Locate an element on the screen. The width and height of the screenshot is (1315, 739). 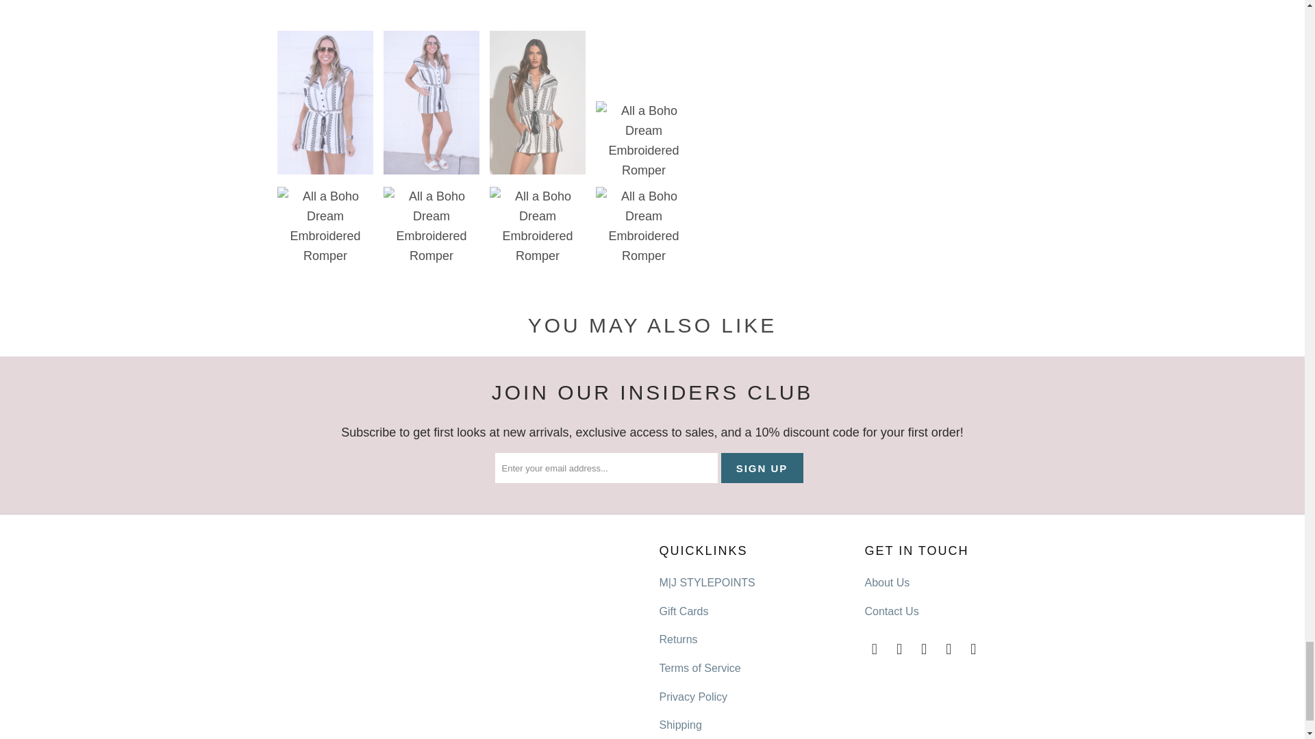
Makaila James on TikTok is located at coordinates (974, 649).